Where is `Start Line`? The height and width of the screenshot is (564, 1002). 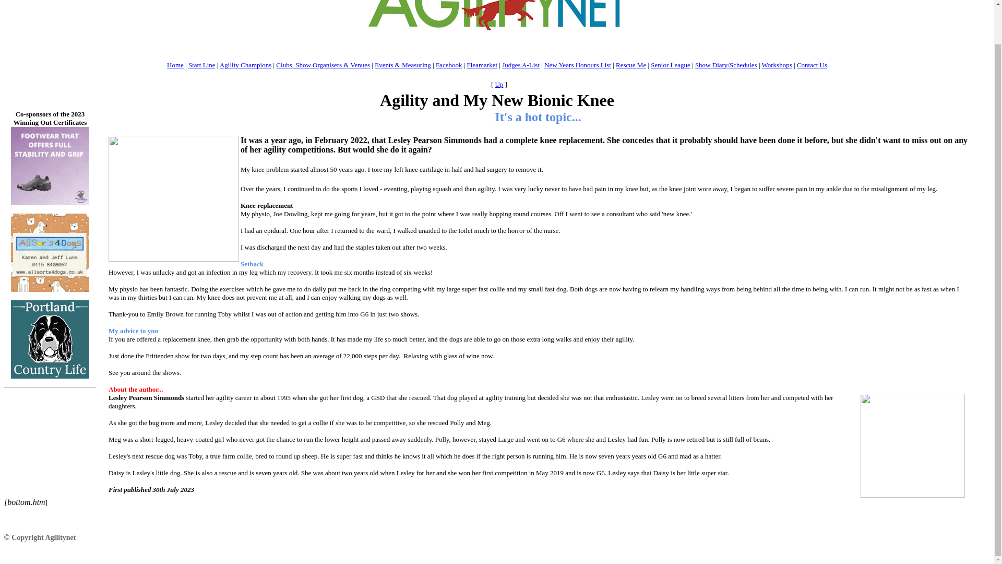 Start Line is located at coordinates (201, 65).